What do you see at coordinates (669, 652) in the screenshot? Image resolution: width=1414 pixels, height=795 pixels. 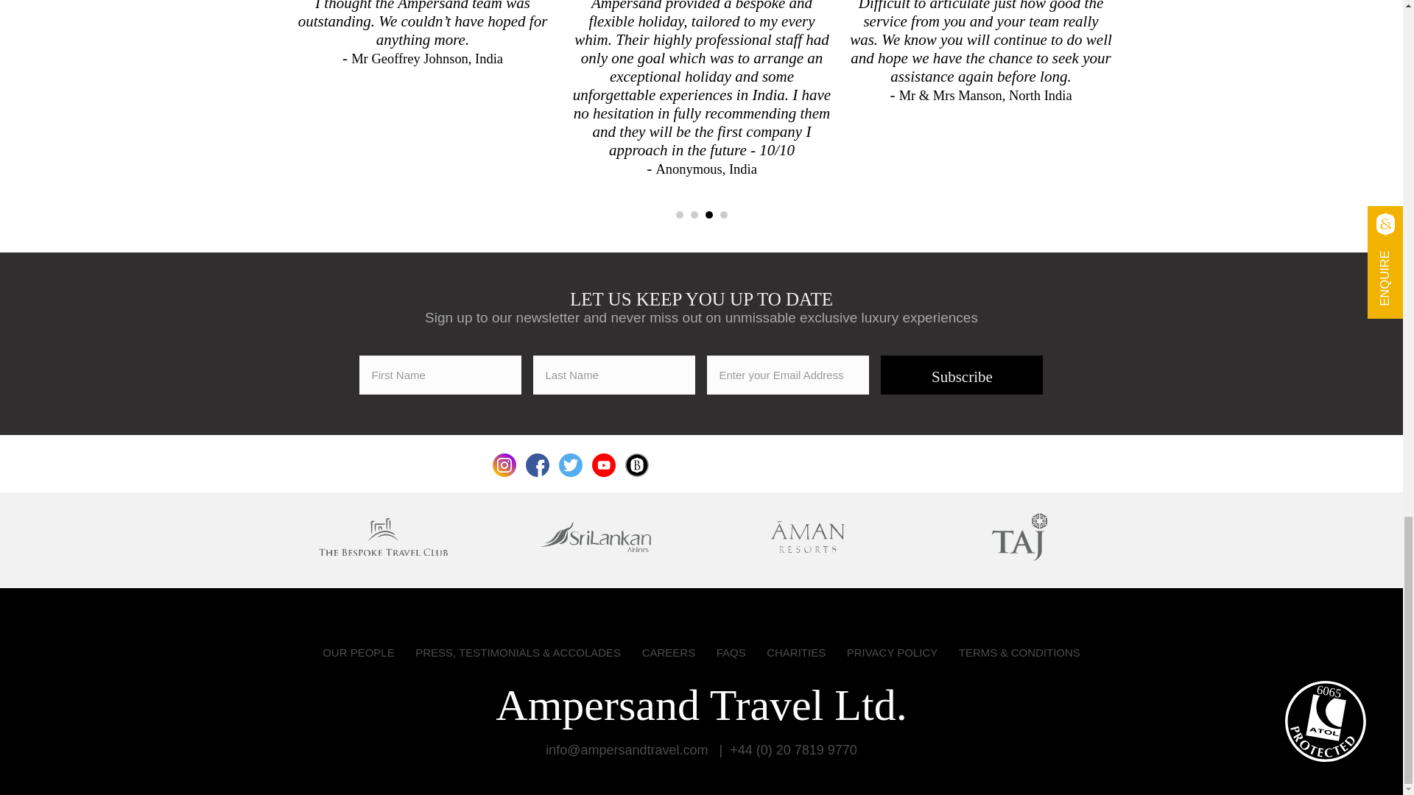 I see `Careers` at bounding box center [669, 652].